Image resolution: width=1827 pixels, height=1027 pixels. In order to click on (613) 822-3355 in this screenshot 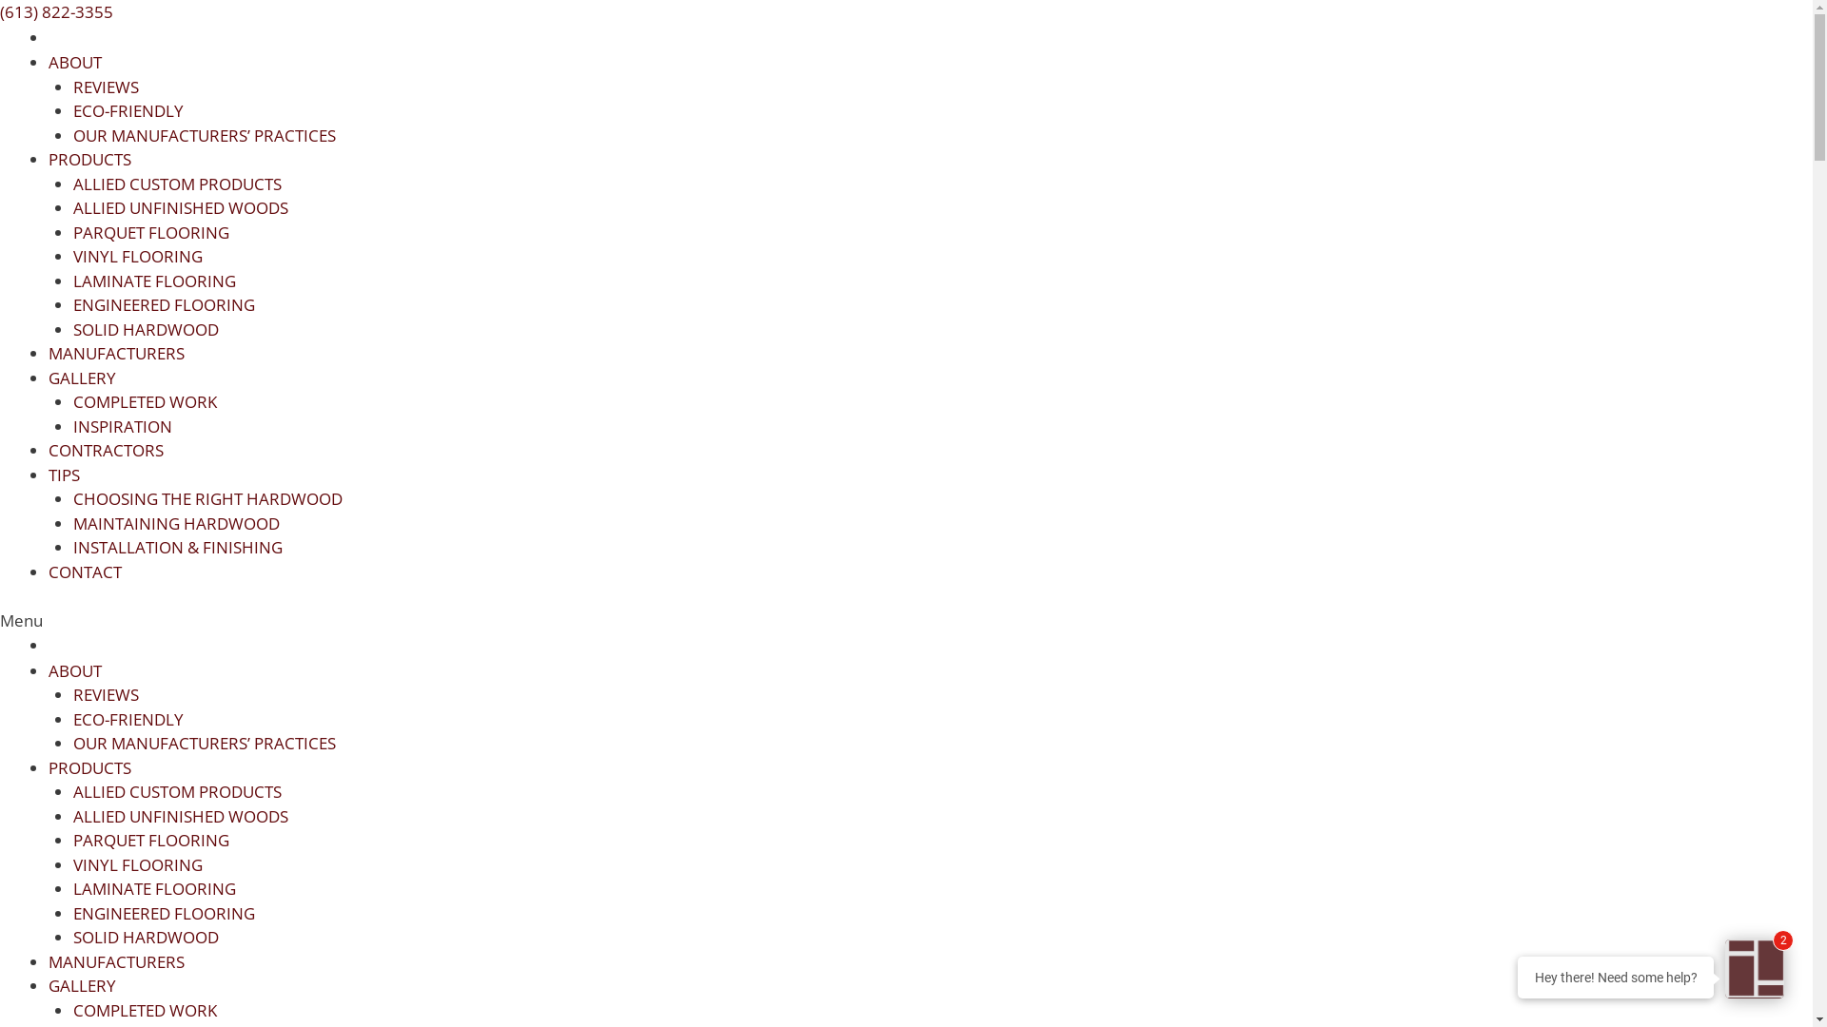, I will do `click(57, 11)`.